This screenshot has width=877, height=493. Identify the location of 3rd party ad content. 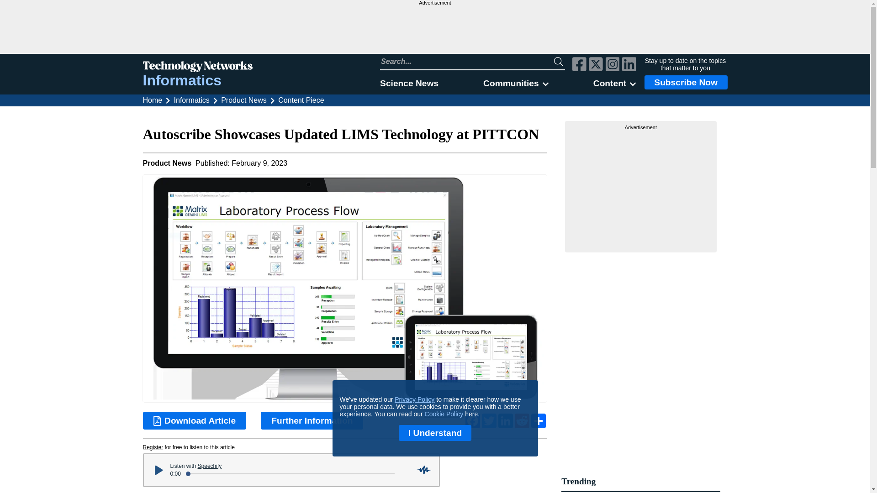
(641, 188).